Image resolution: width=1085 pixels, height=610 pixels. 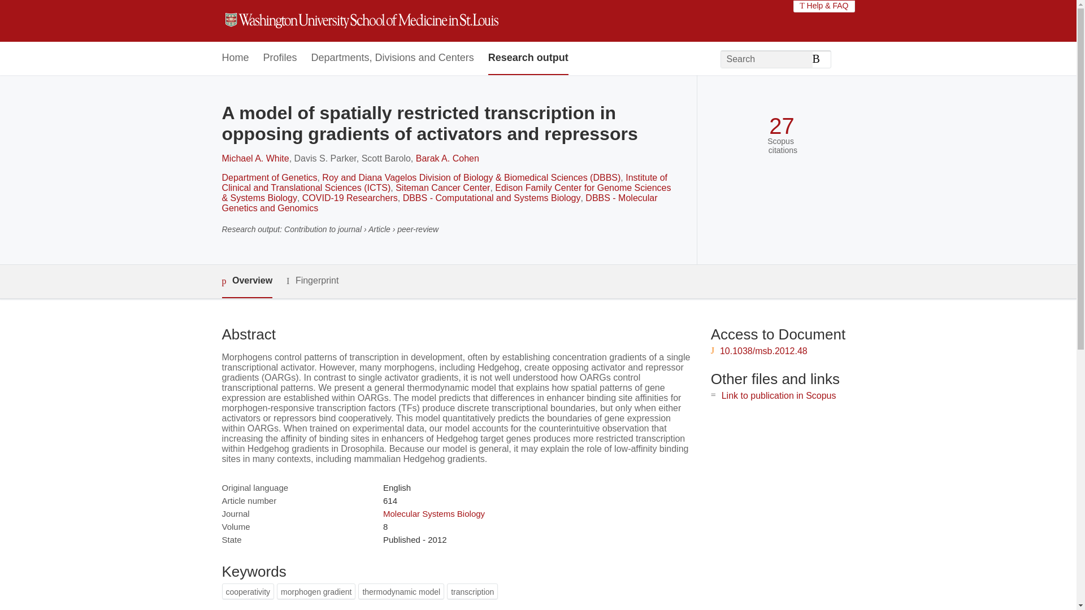 What do you see at coordinates (246, 281) in the screenshot?
I see `Overview` at bounding box center [246, 281].